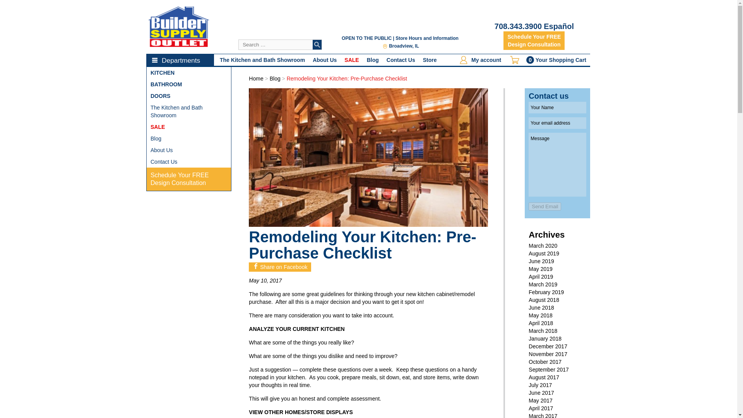 This screenshot has width=743, height=418. I want to click on Send Email, so click(534, 40).